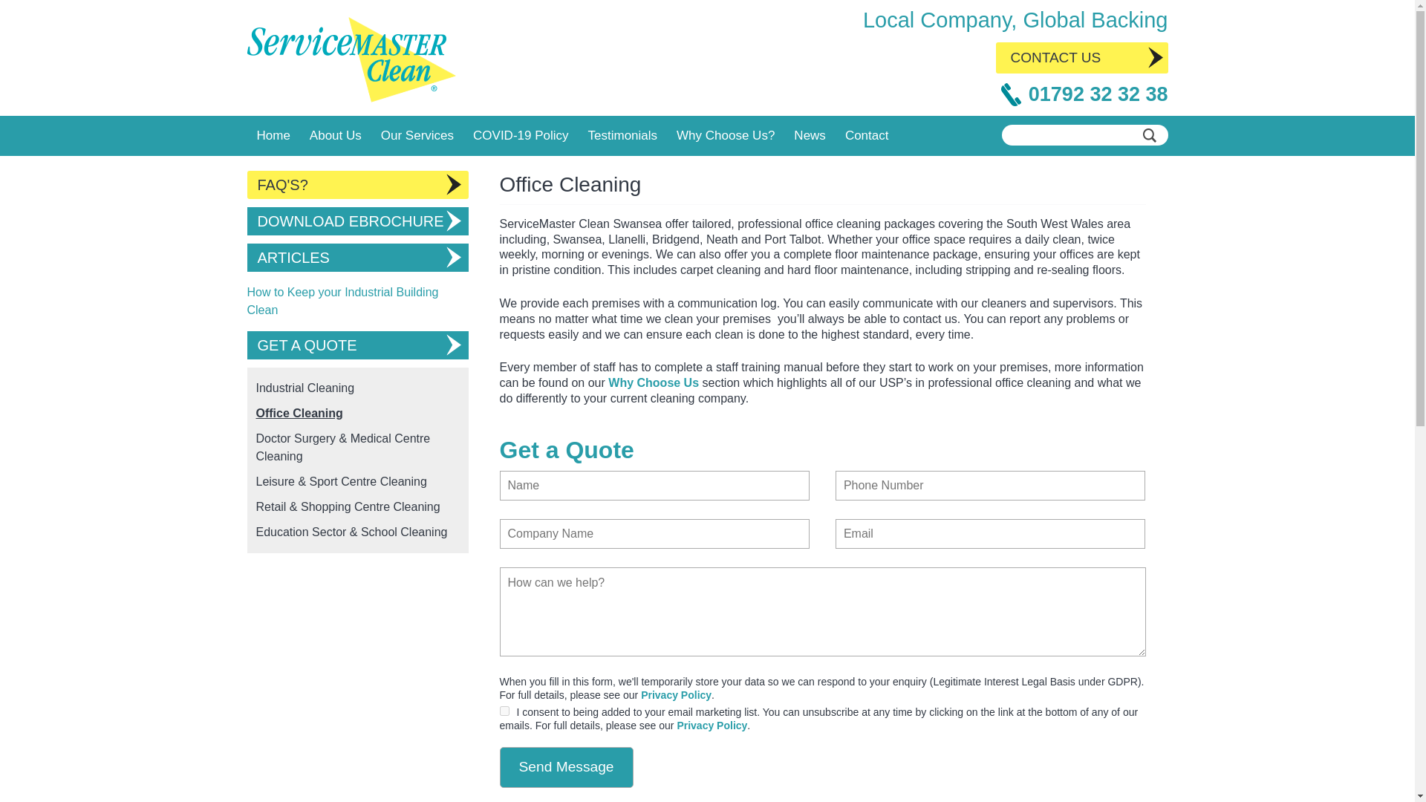 The height and width of the screenshot is (802, 1426). I want to click on Things to consider when choosing a commercial cleaner, so click(654, 382).